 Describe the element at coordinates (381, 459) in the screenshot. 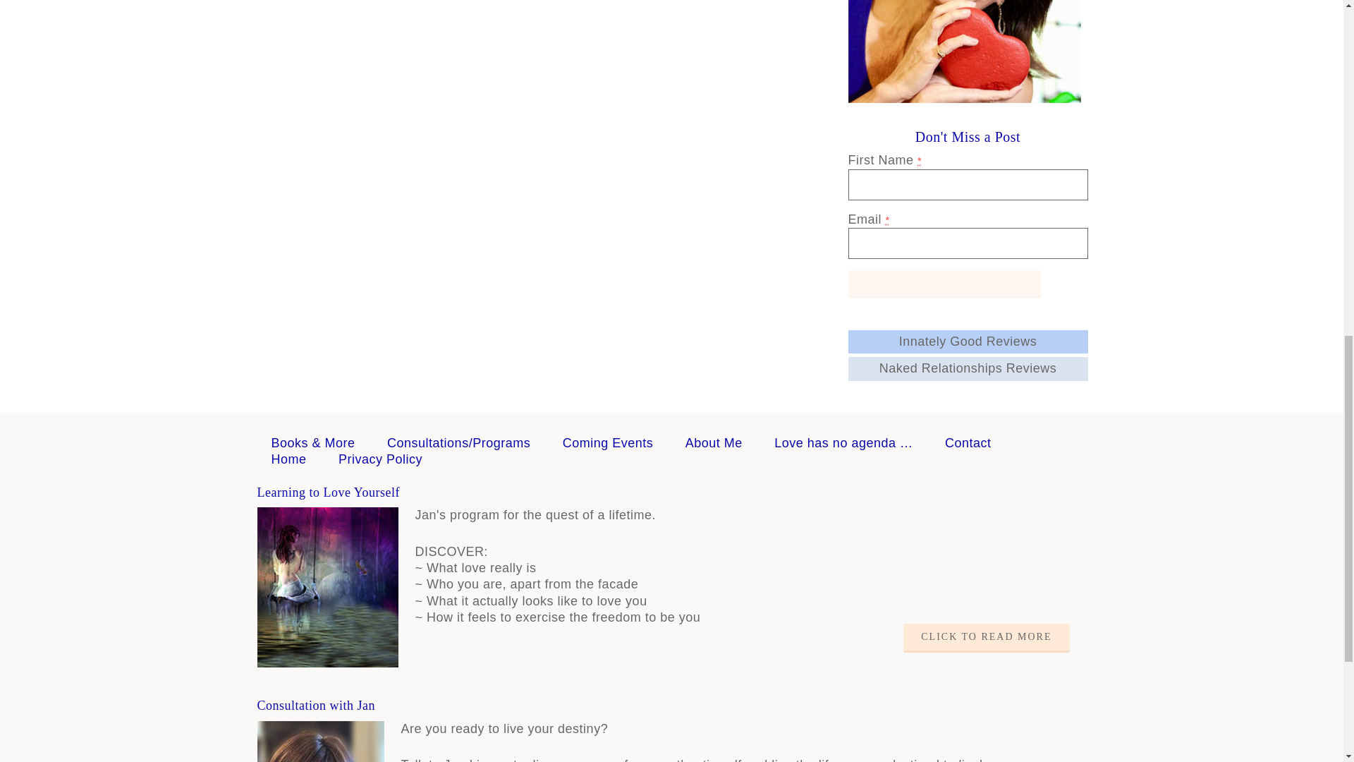

I see `Privacy Policy` at that location.